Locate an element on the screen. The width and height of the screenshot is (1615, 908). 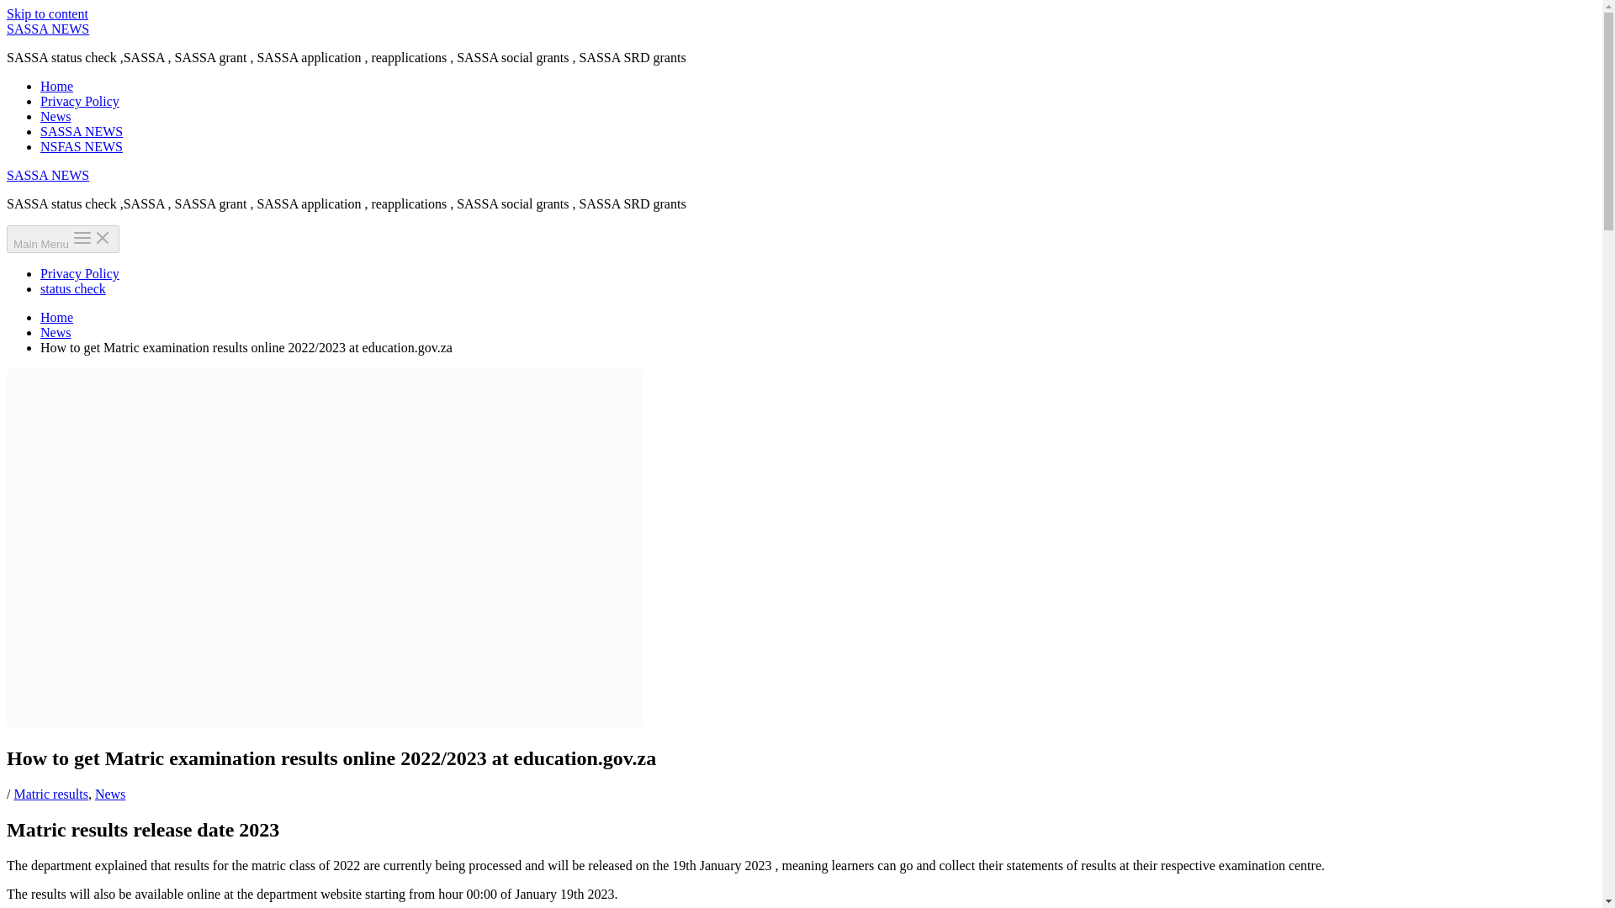
Main Menu is located at coordinates (62, 239).